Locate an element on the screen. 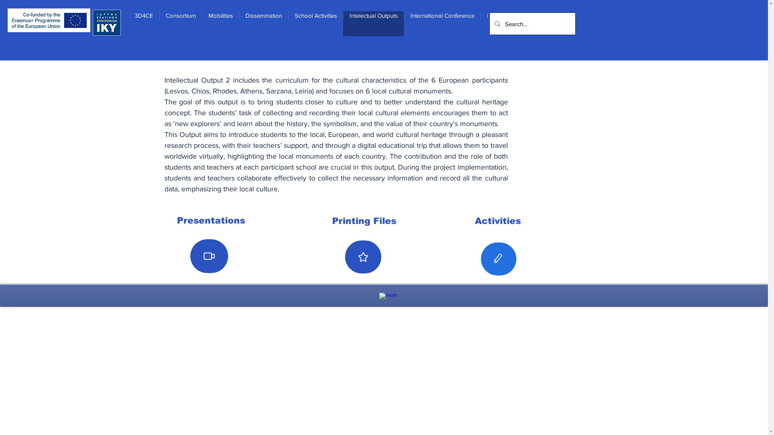 The width and height of the screenshot is (774, 435). LogoIKY.png is located at coordinates (107, 23).